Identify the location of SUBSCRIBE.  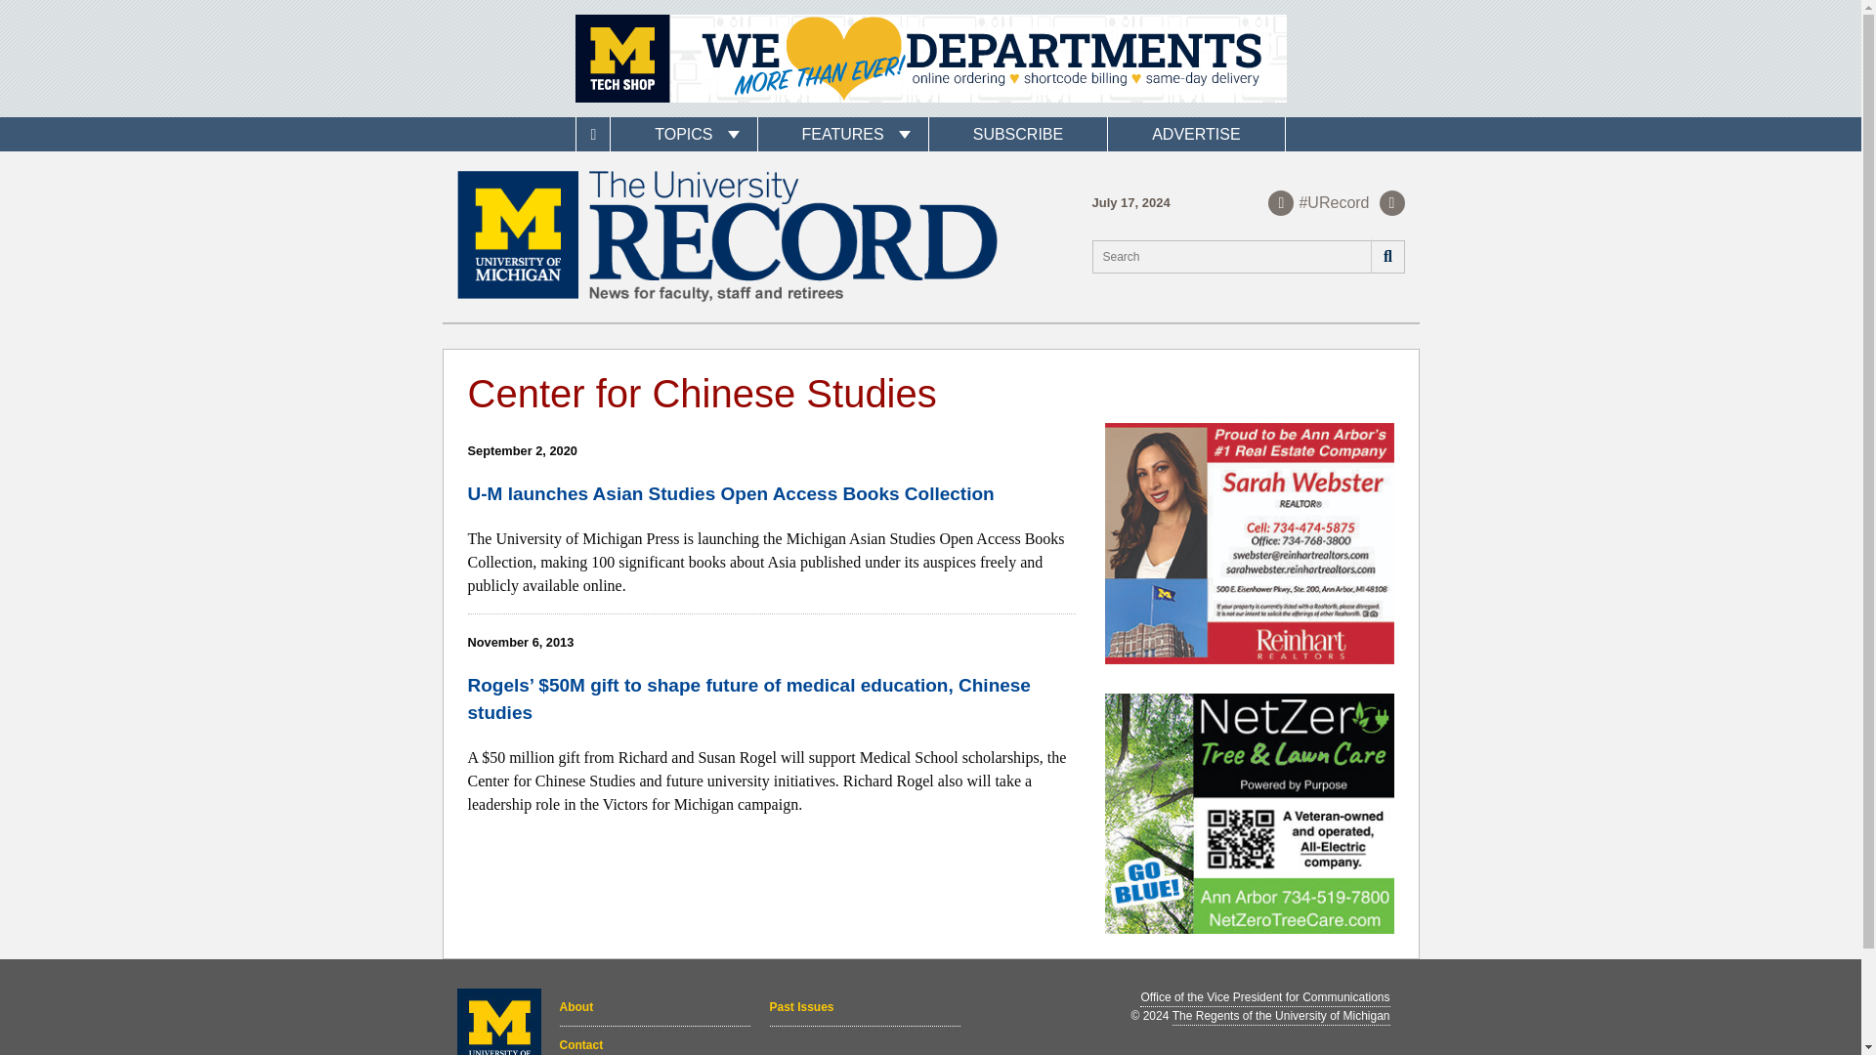
(1017, 134).